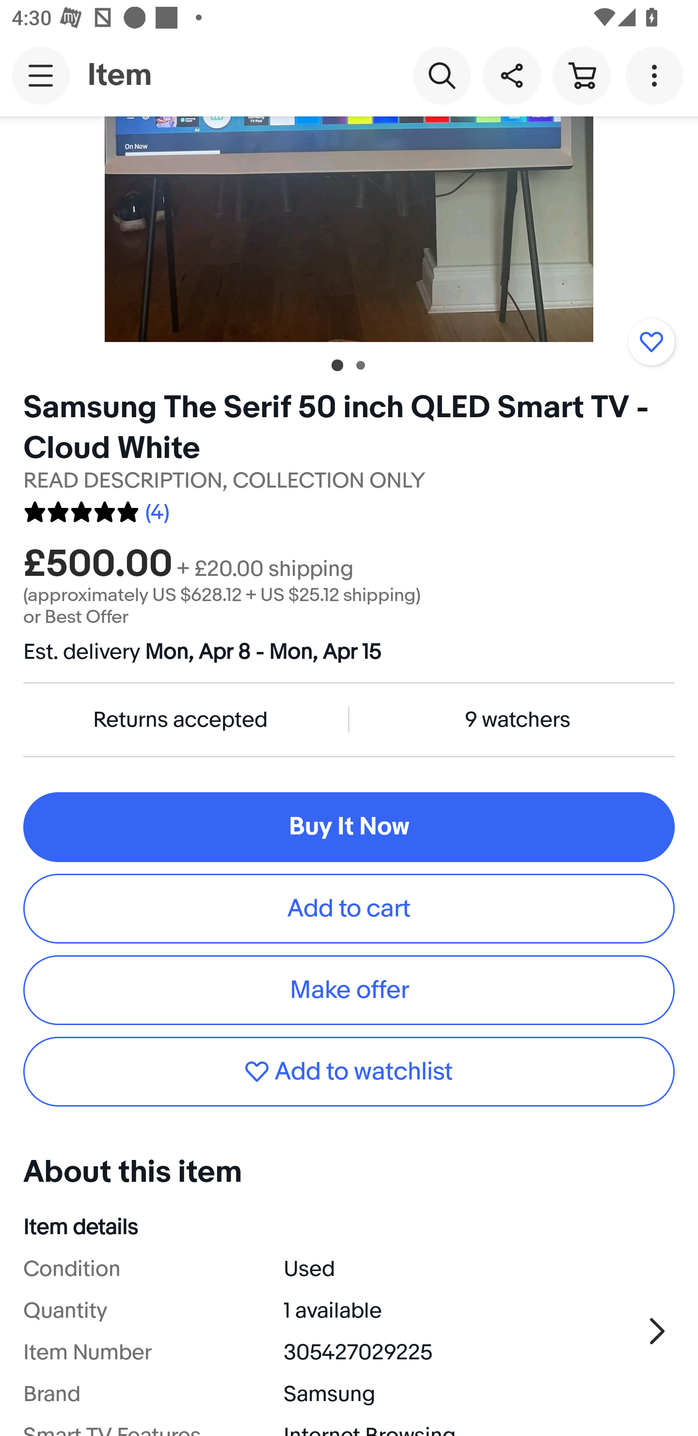 The width and height of the screenshot is (698, 1436). I want to click on Add to watchlist, so click(349, 1072).